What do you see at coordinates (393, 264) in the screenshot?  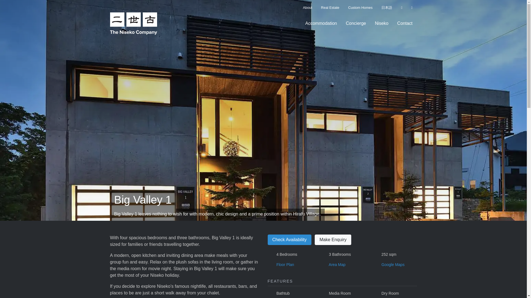 I see `Google Maps` at bounding box center [393, 264].